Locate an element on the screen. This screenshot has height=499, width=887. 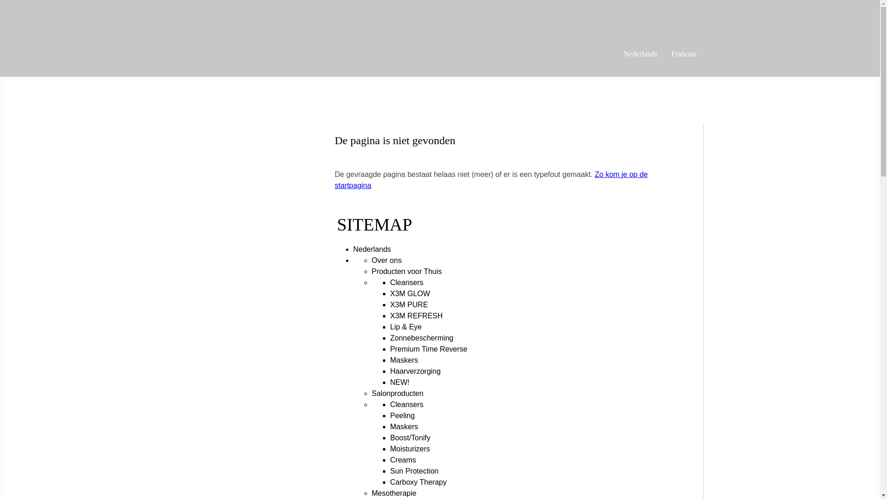
Over ons is located at coordinates (386, 261).